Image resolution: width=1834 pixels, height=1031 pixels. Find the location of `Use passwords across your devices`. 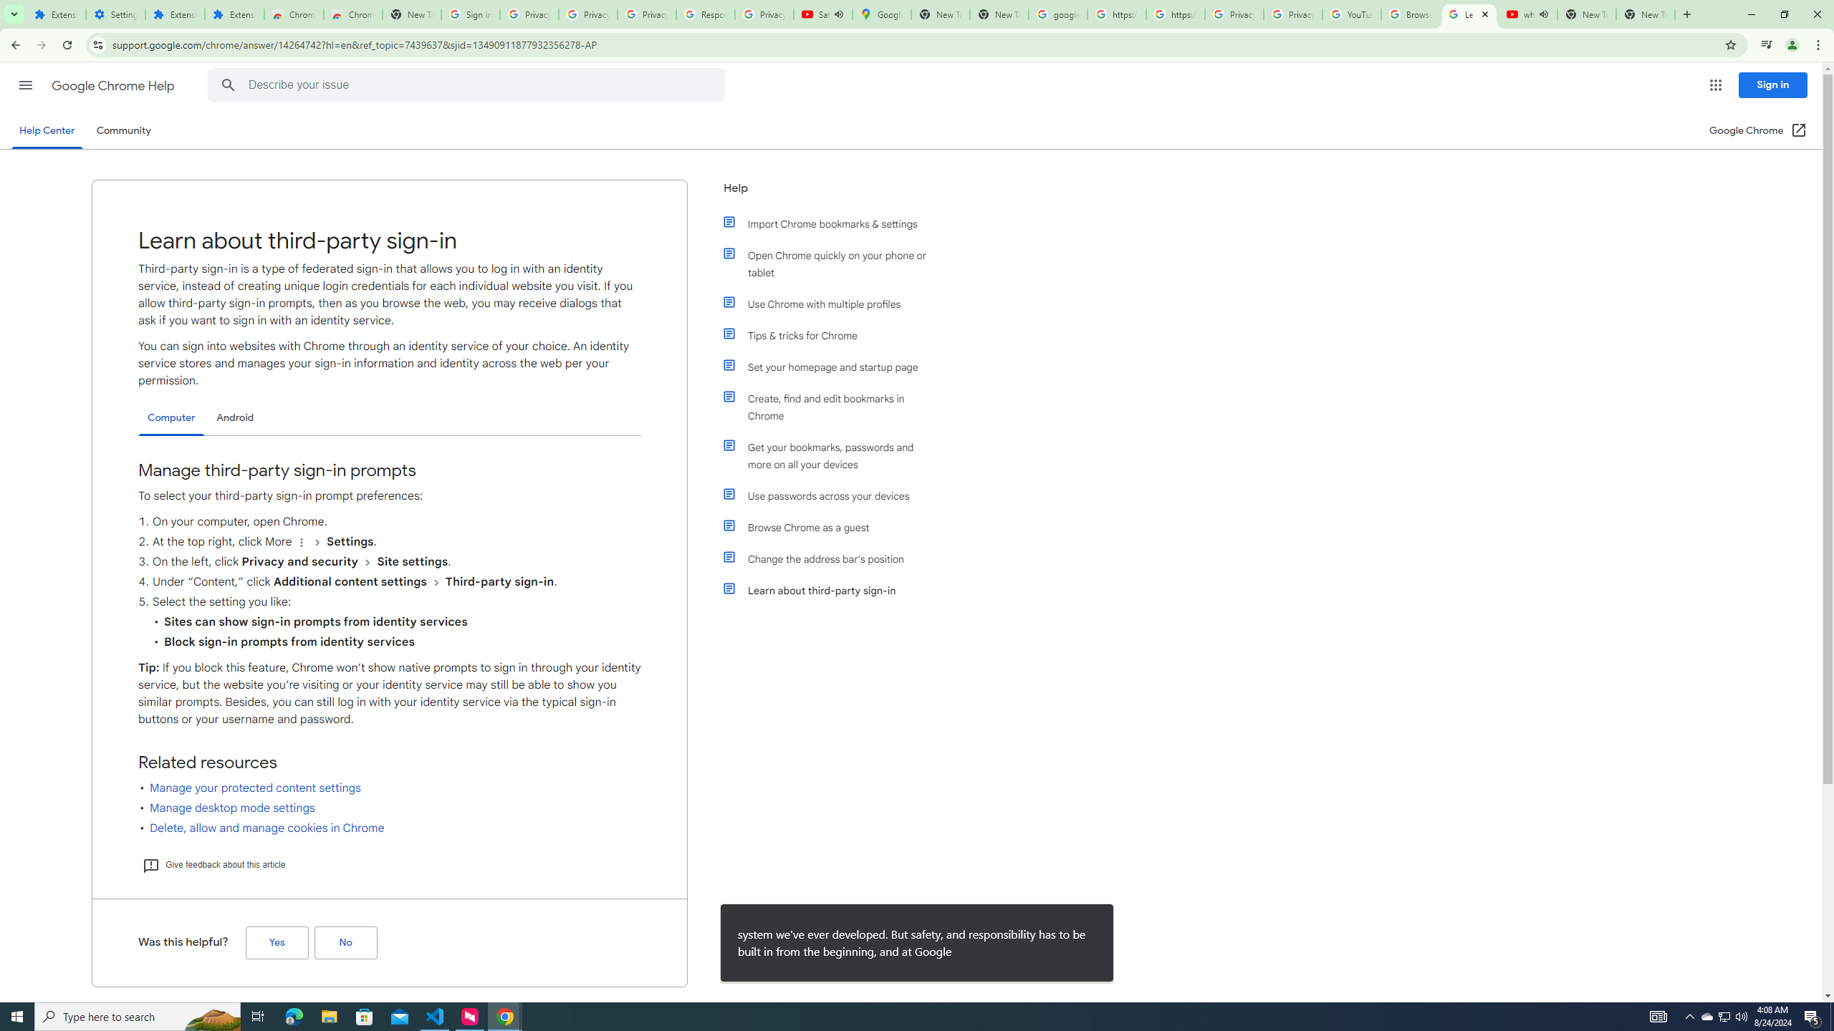

Use passwords across your devices is located at coordinates (833, 496).